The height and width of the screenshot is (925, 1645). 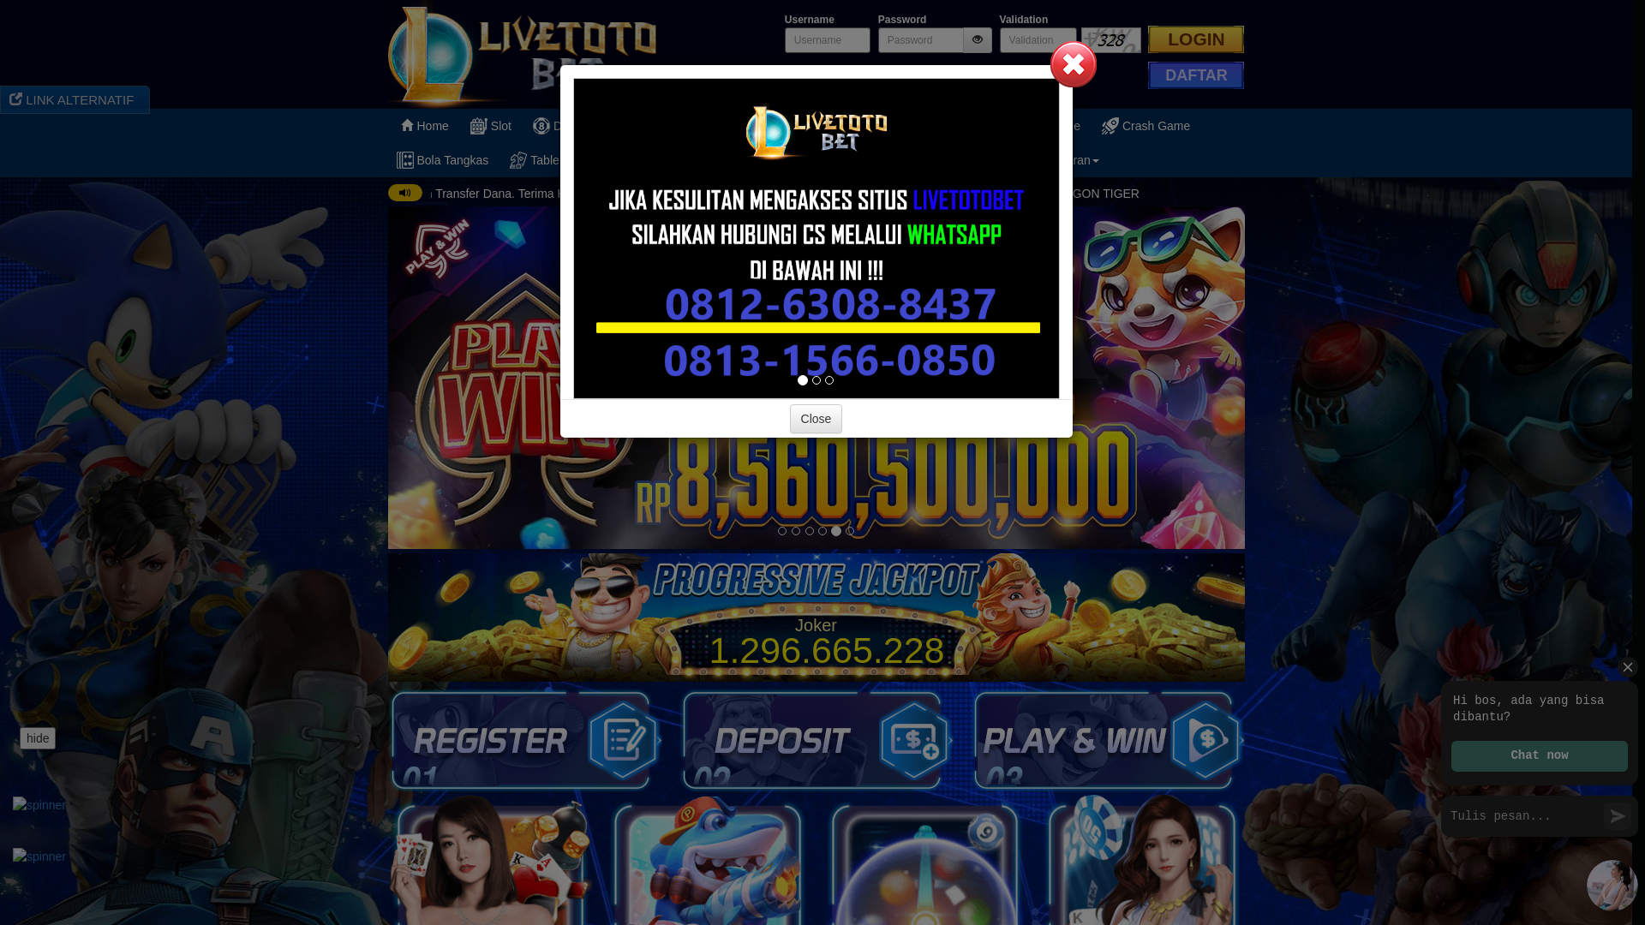 What do you see at coordinates (853, 160) in the screenshot?
I see `DOWNLOAD` at bounding box center [853, 160].